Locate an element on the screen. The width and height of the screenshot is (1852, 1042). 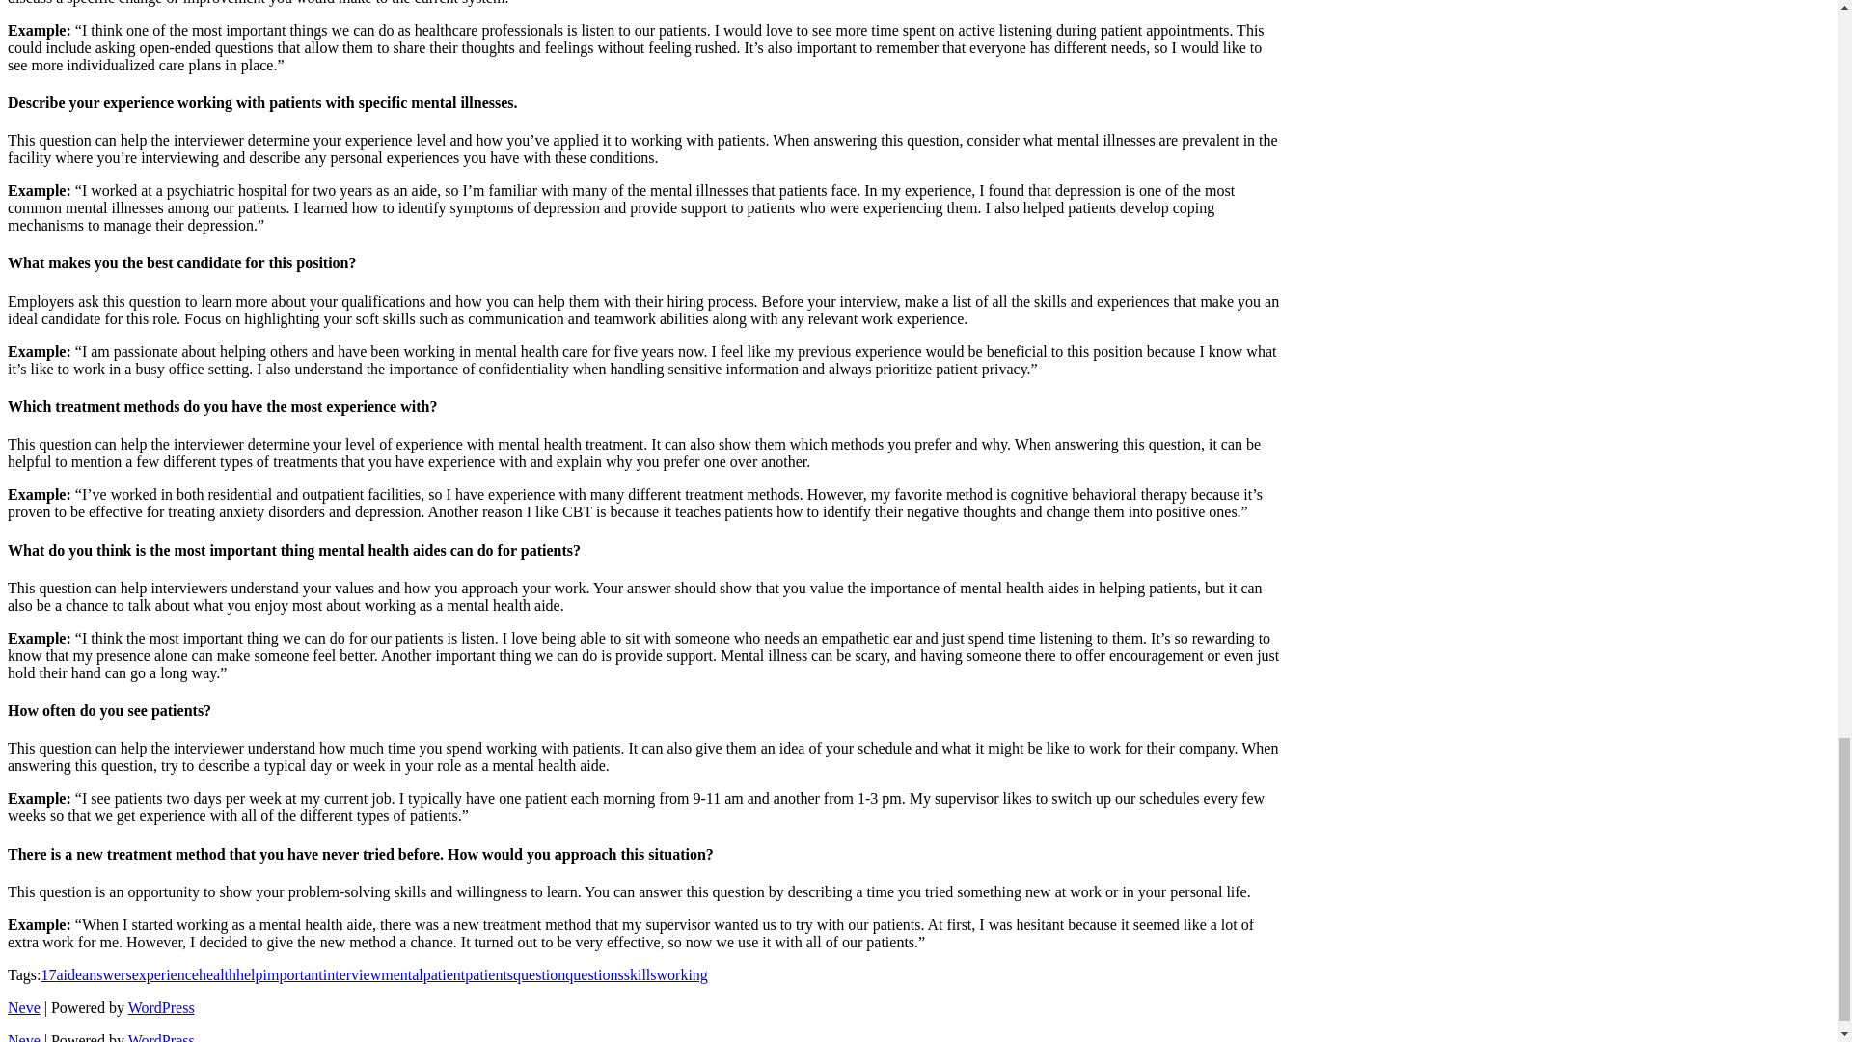
aide is located at coordinates (68, 974).